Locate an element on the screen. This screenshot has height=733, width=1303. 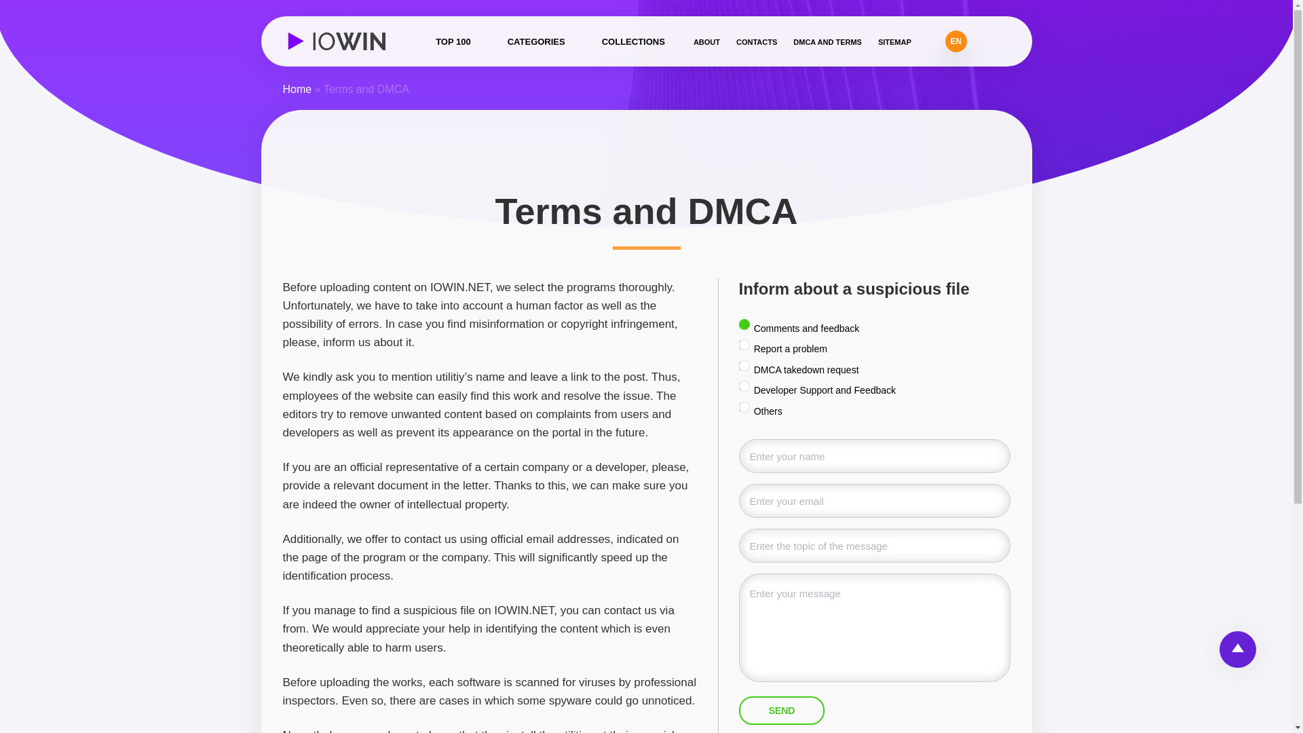
Home is located at coordinates (297, 90).